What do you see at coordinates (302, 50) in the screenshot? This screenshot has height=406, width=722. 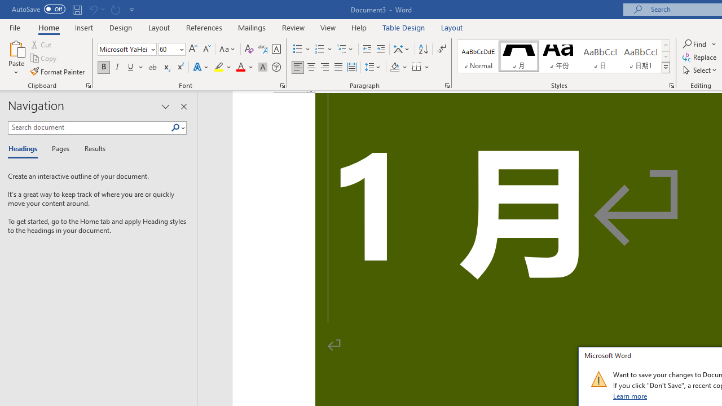 I see `Bullets` at bounding box center [302, 50].